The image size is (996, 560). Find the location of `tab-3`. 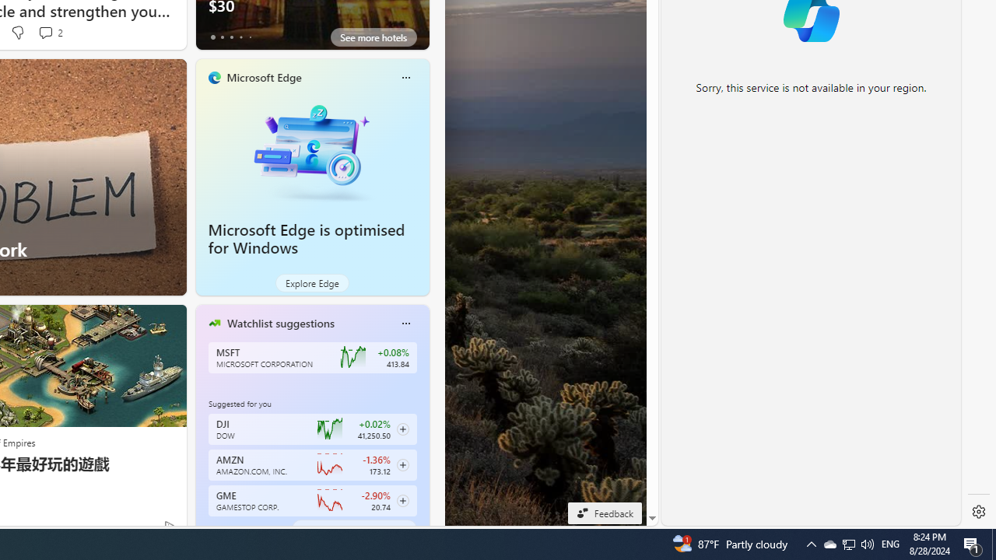

tab-3 is located at coordinates (241, 529).